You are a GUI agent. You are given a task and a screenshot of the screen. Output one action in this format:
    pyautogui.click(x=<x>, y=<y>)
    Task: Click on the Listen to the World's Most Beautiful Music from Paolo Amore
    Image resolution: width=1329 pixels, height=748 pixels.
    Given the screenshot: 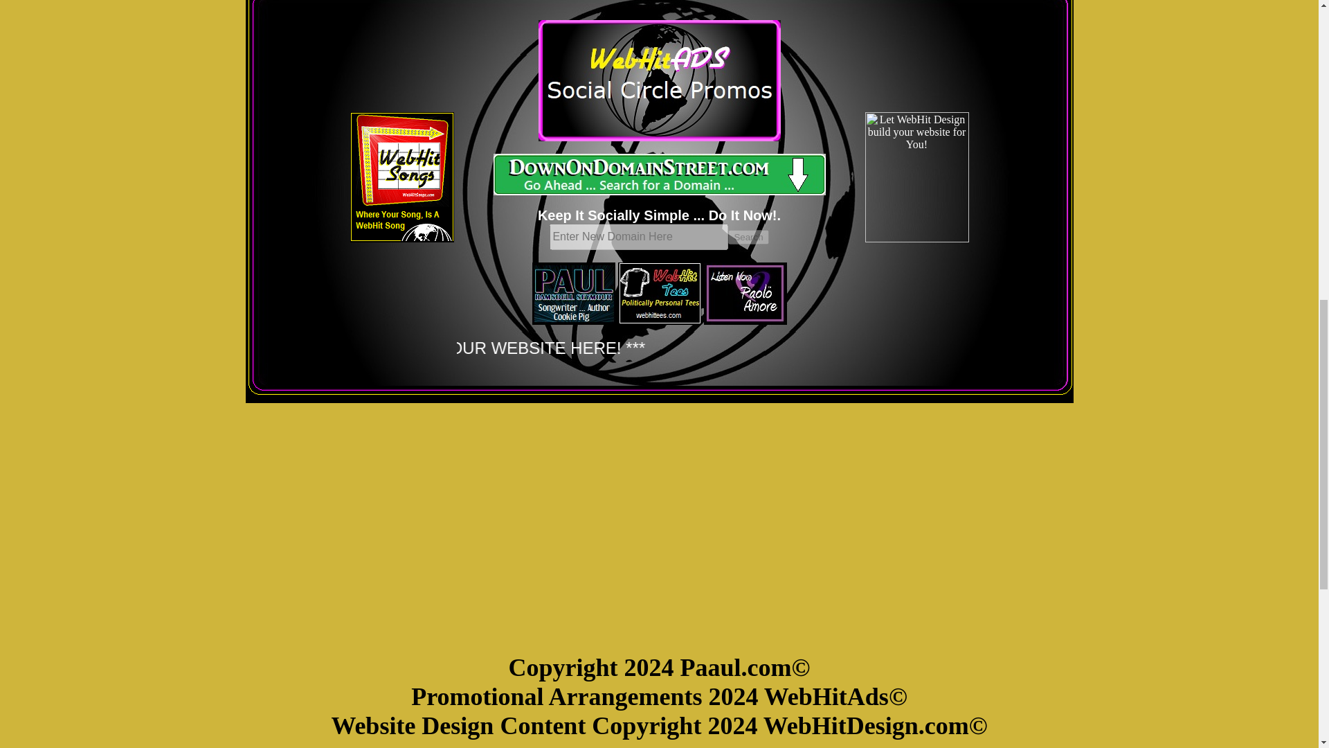 What is the action you would take?
    pyautogui.click(x=745, y=294)
    